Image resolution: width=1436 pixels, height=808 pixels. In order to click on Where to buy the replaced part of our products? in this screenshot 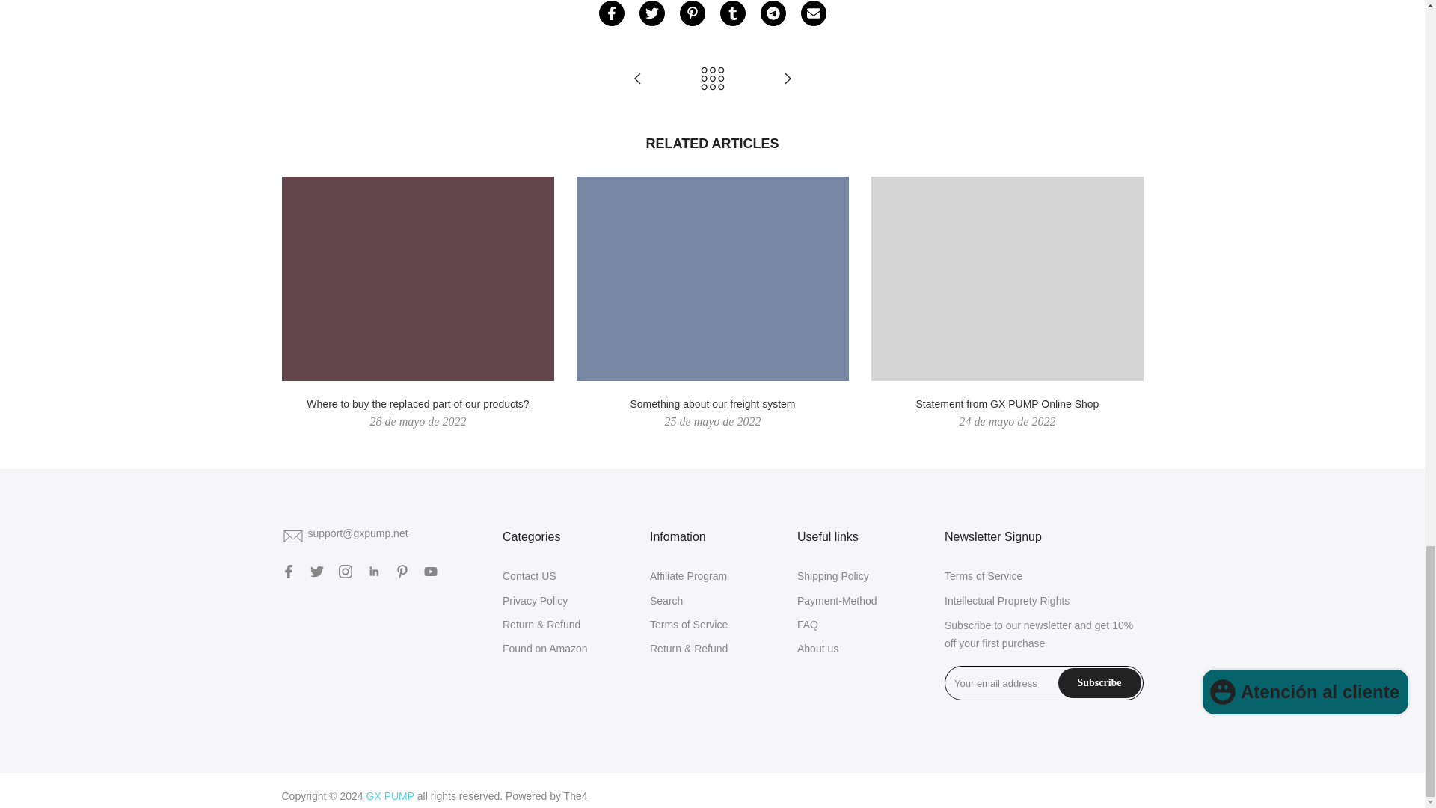, I will do `click(787, 79)`.